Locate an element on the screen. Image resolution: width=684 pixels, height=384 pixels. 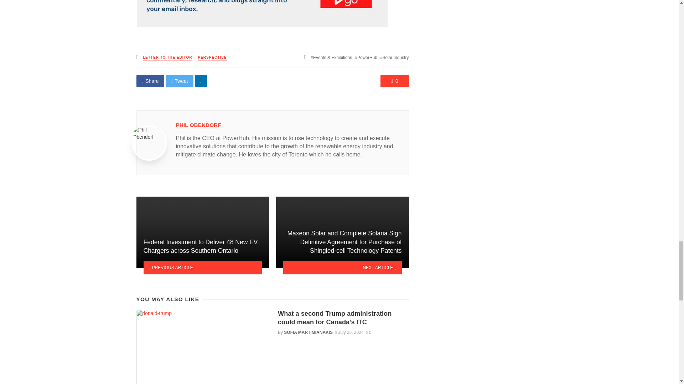
Share on Facebook is located at coordinates (150, 81).